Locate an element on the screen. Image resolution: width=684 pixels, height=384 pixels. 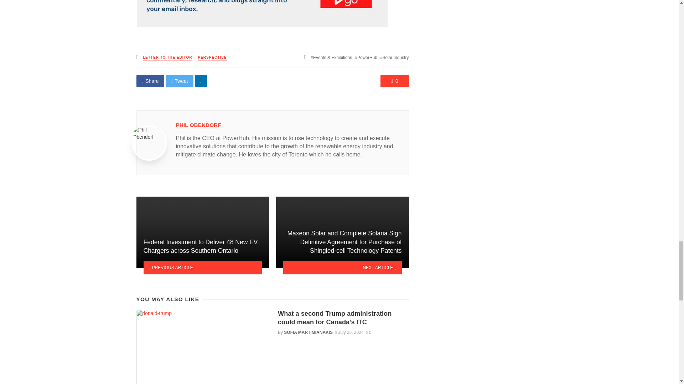
Share on Facebook is located at coordinates (150, 81).